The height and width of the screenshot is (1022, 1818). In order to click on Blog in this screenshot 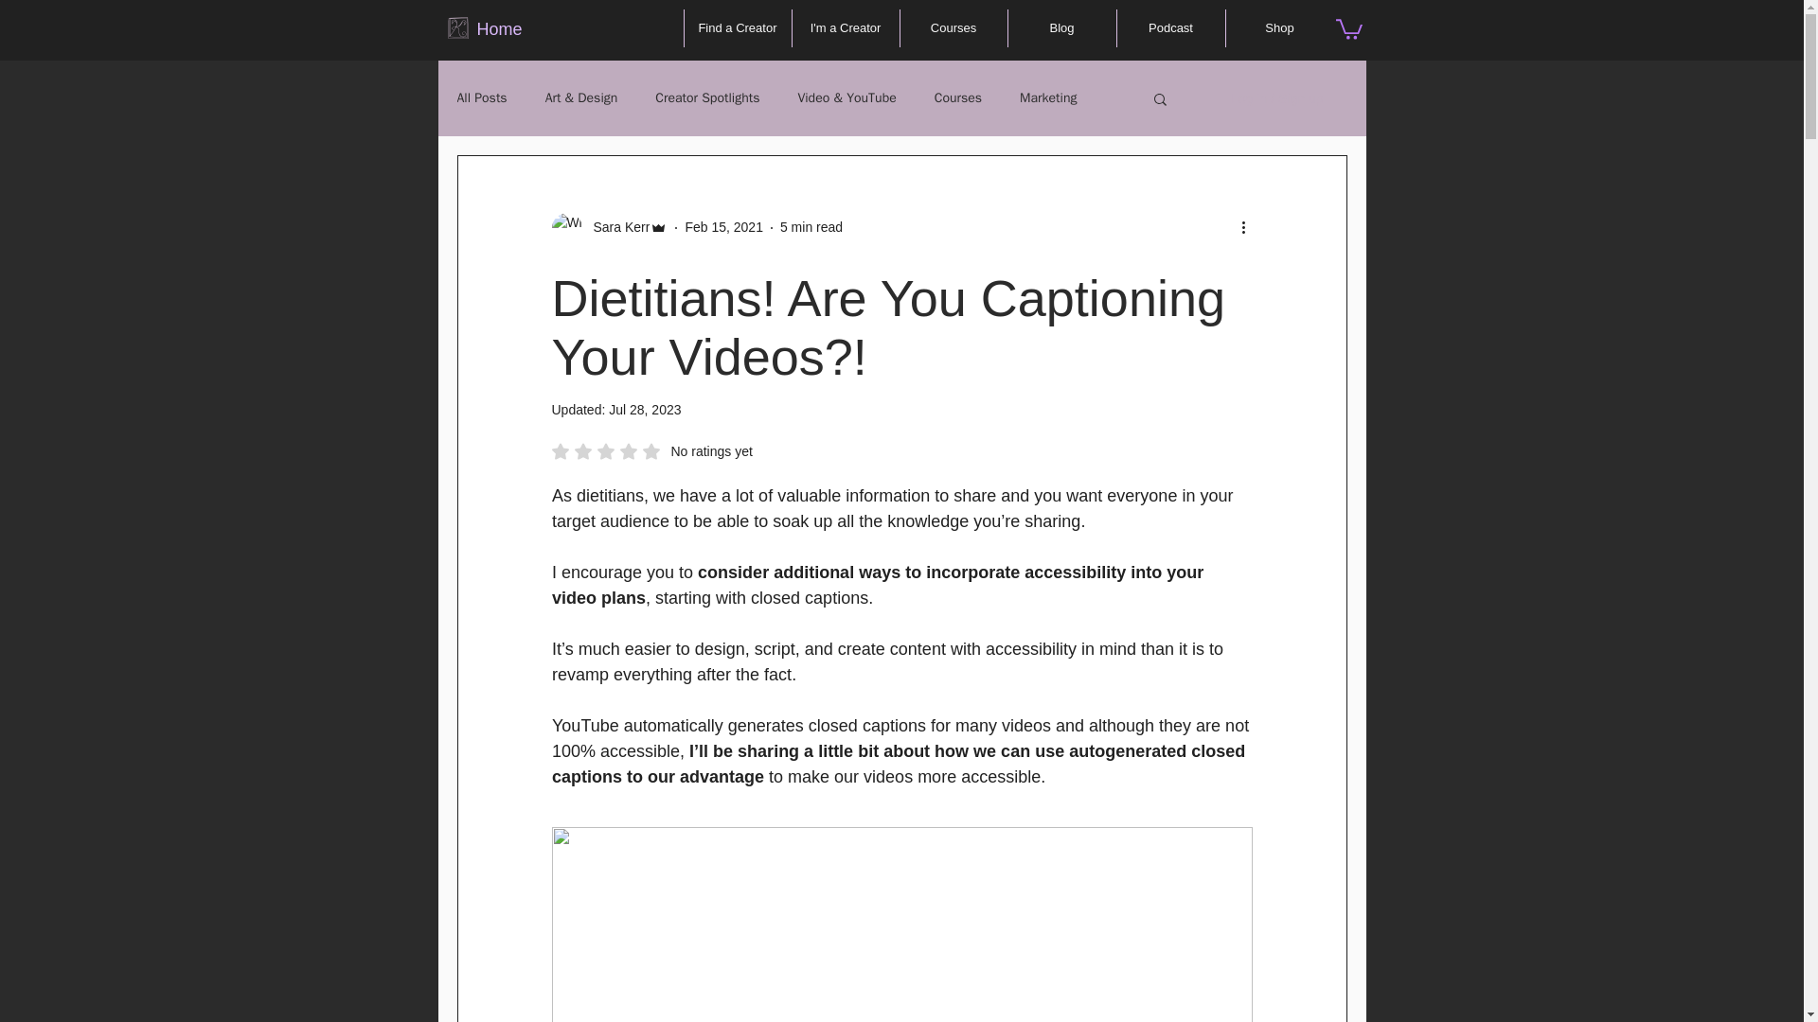, I will do `click(1060, 27)`.